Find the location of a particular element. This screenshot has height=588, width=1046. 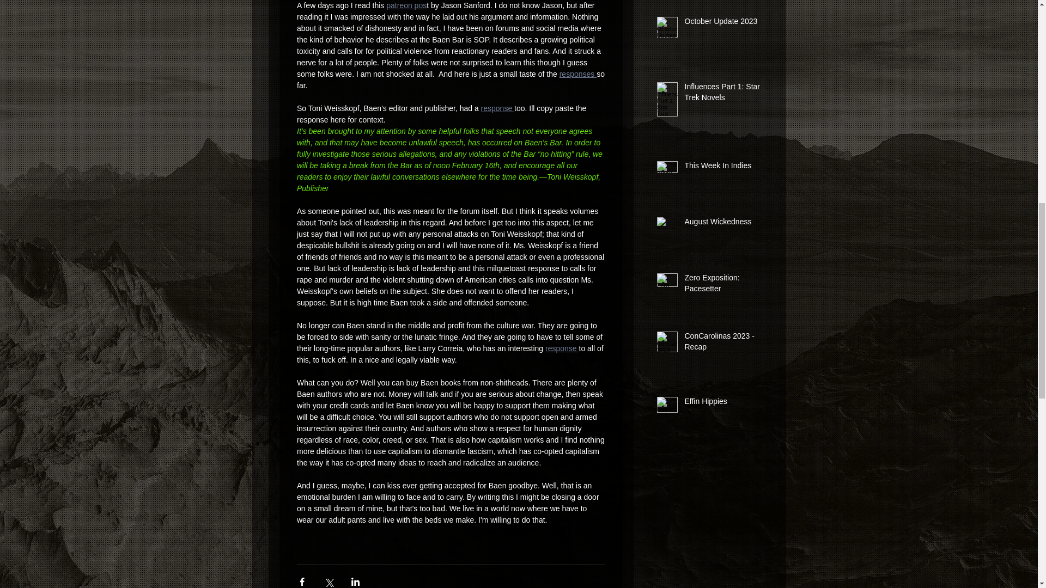

Zero Exposition: Pacesetter is located at coordinates (723, 285).